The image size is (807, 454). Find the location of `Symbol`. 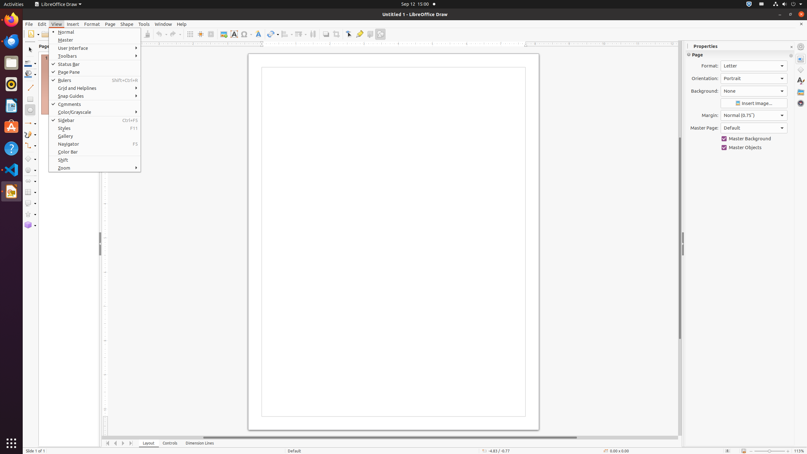

Symbol is located at coordinates (246, 34).